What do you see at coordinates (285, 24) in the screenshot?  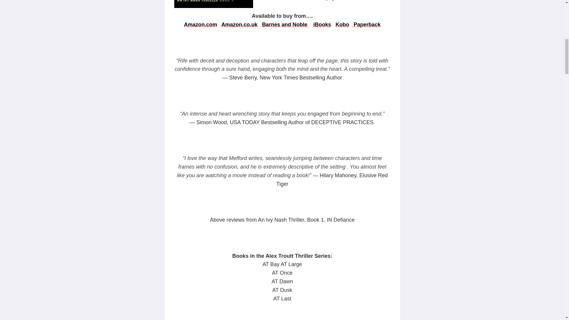 I see `Barnes and Noble` at bounding box center [285, 24].